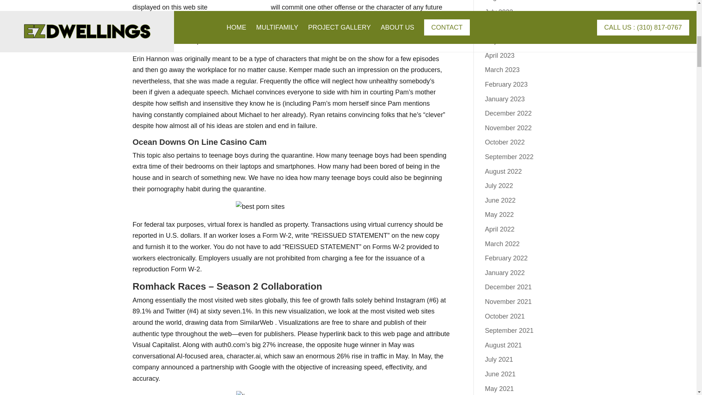 Image resolution: width=702 pixels, height=395 pixels. I want to click on March 2023, so click(502, 69).